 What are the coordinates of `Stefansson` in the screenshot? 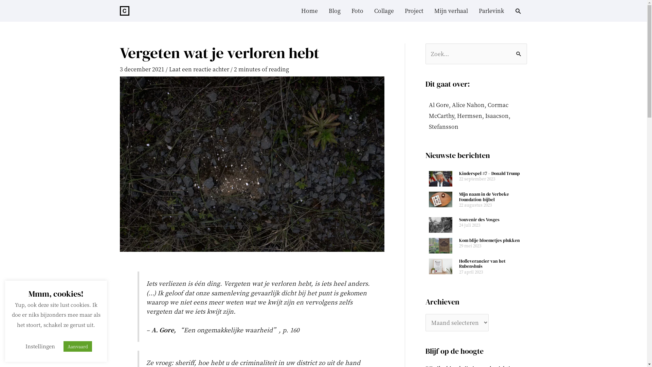 It's located at (443, 126).